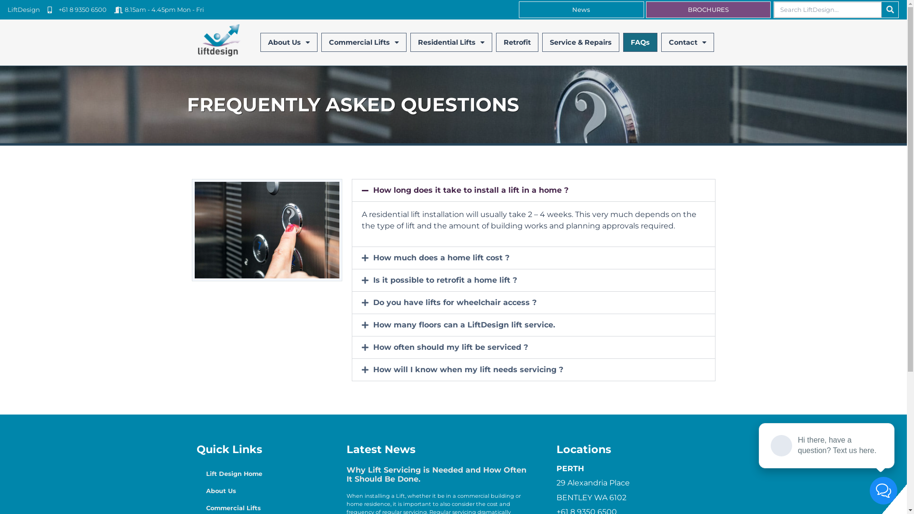  I want to click on About Us, so click(257, 491).